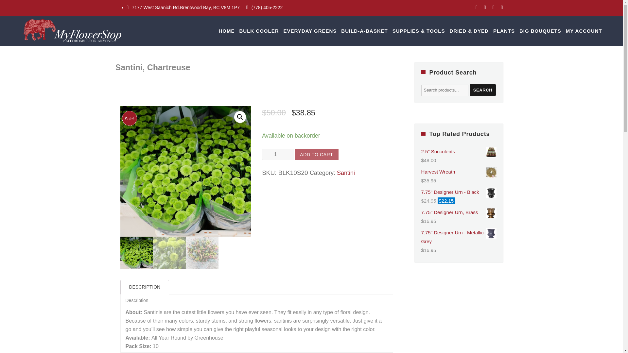 Image resolution: width=628 pixels, height=353 pixels. Describe the element at coordinates (364, 31) in the screenshot. I see `BUILD-A-BASKET` at that location.